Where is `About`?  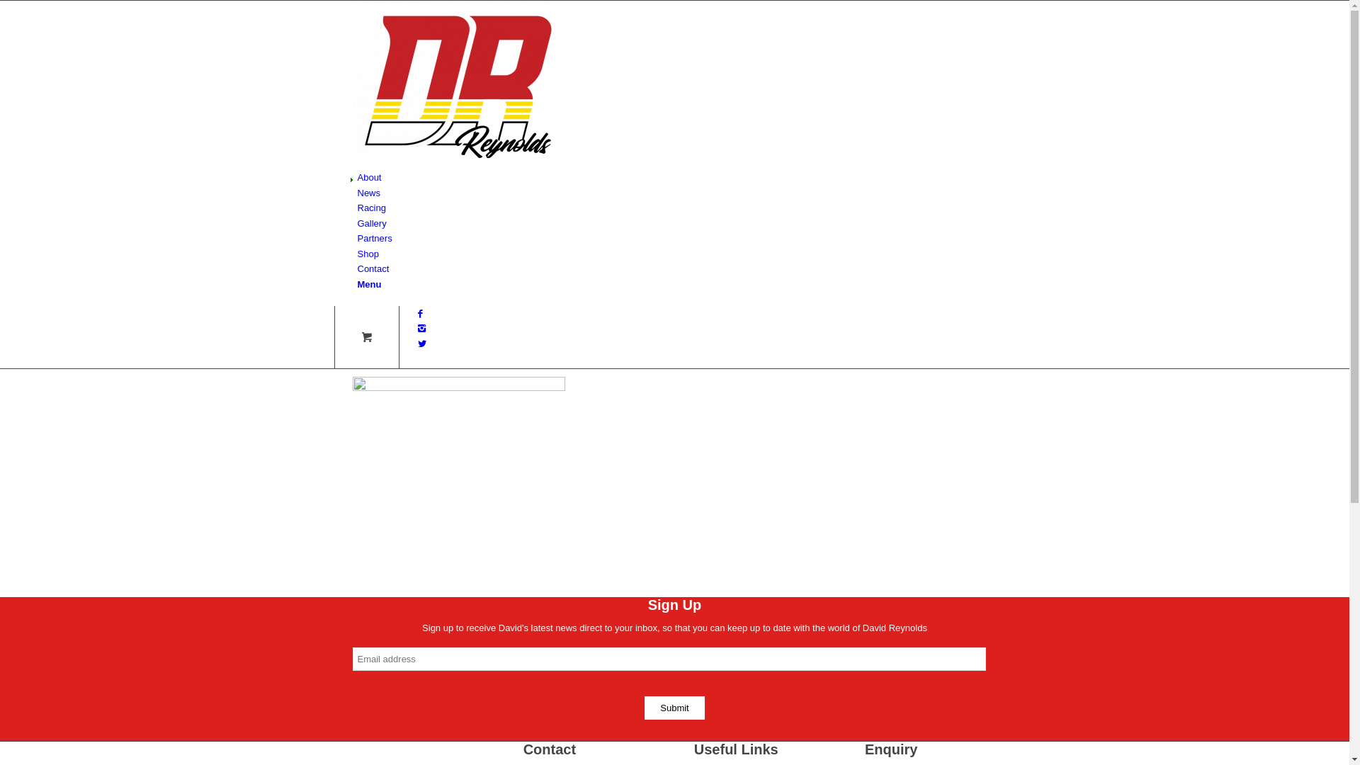
About is located at coordinates (369, 177).